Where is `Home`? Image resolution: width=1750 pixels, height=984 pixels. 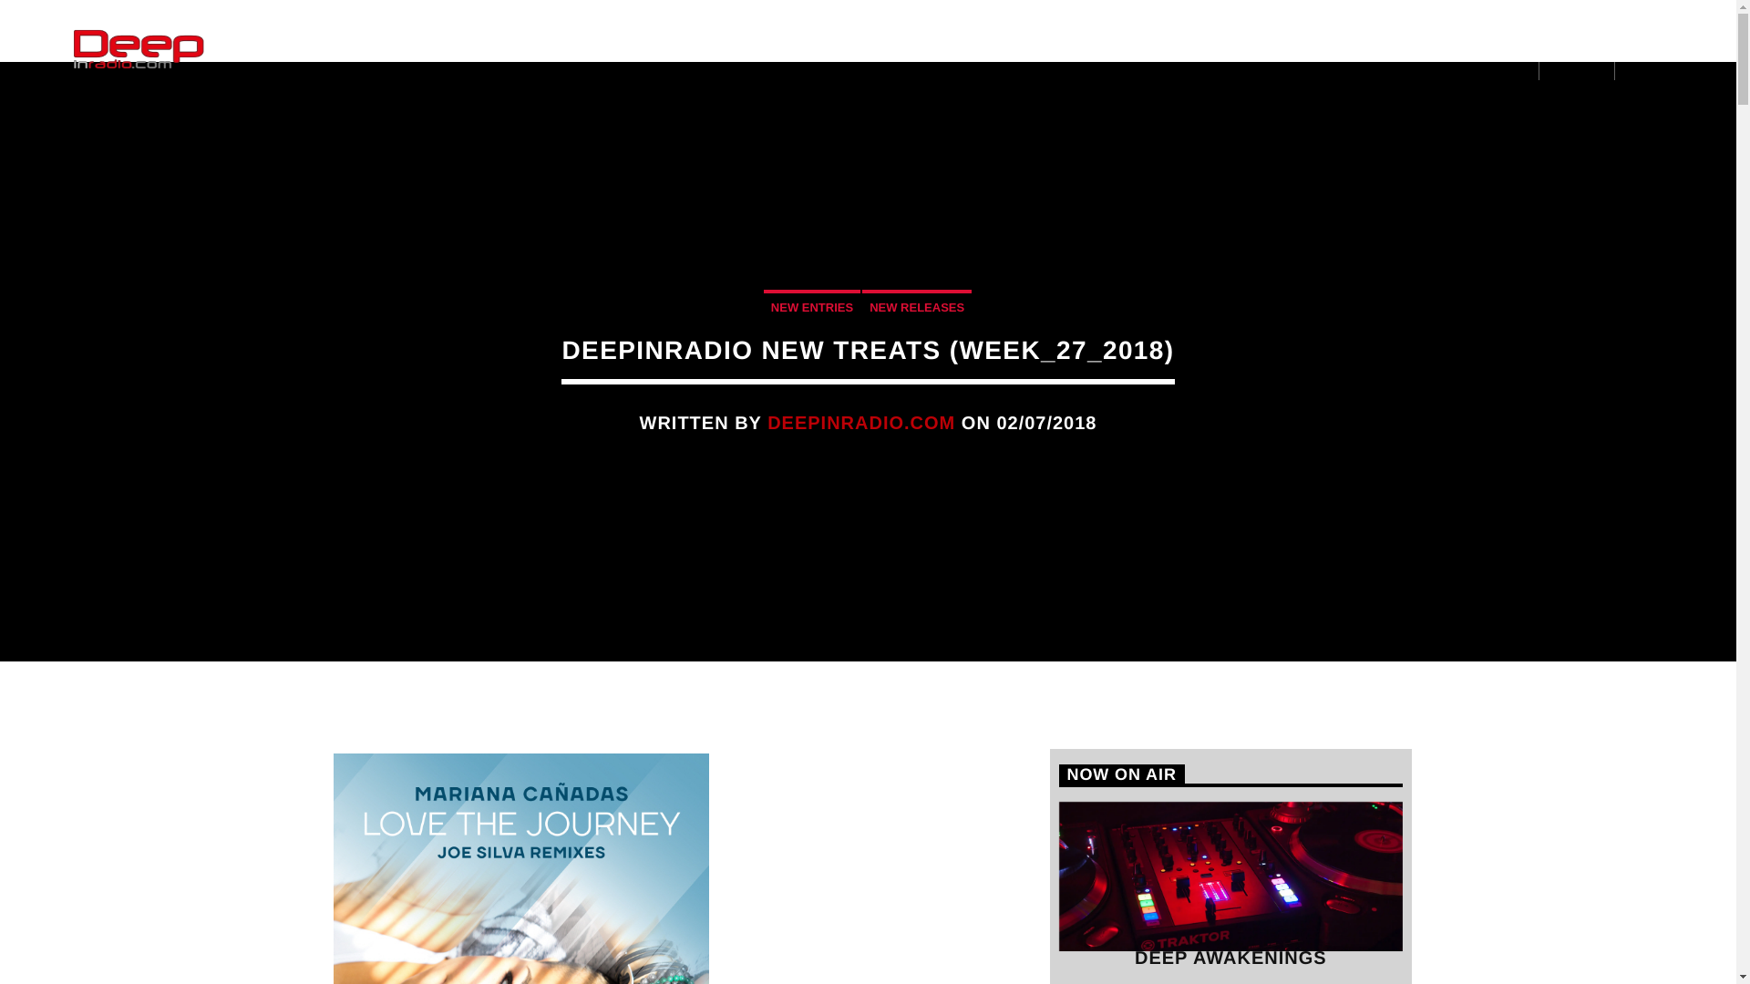 Home is located at coordinates (284, 49).